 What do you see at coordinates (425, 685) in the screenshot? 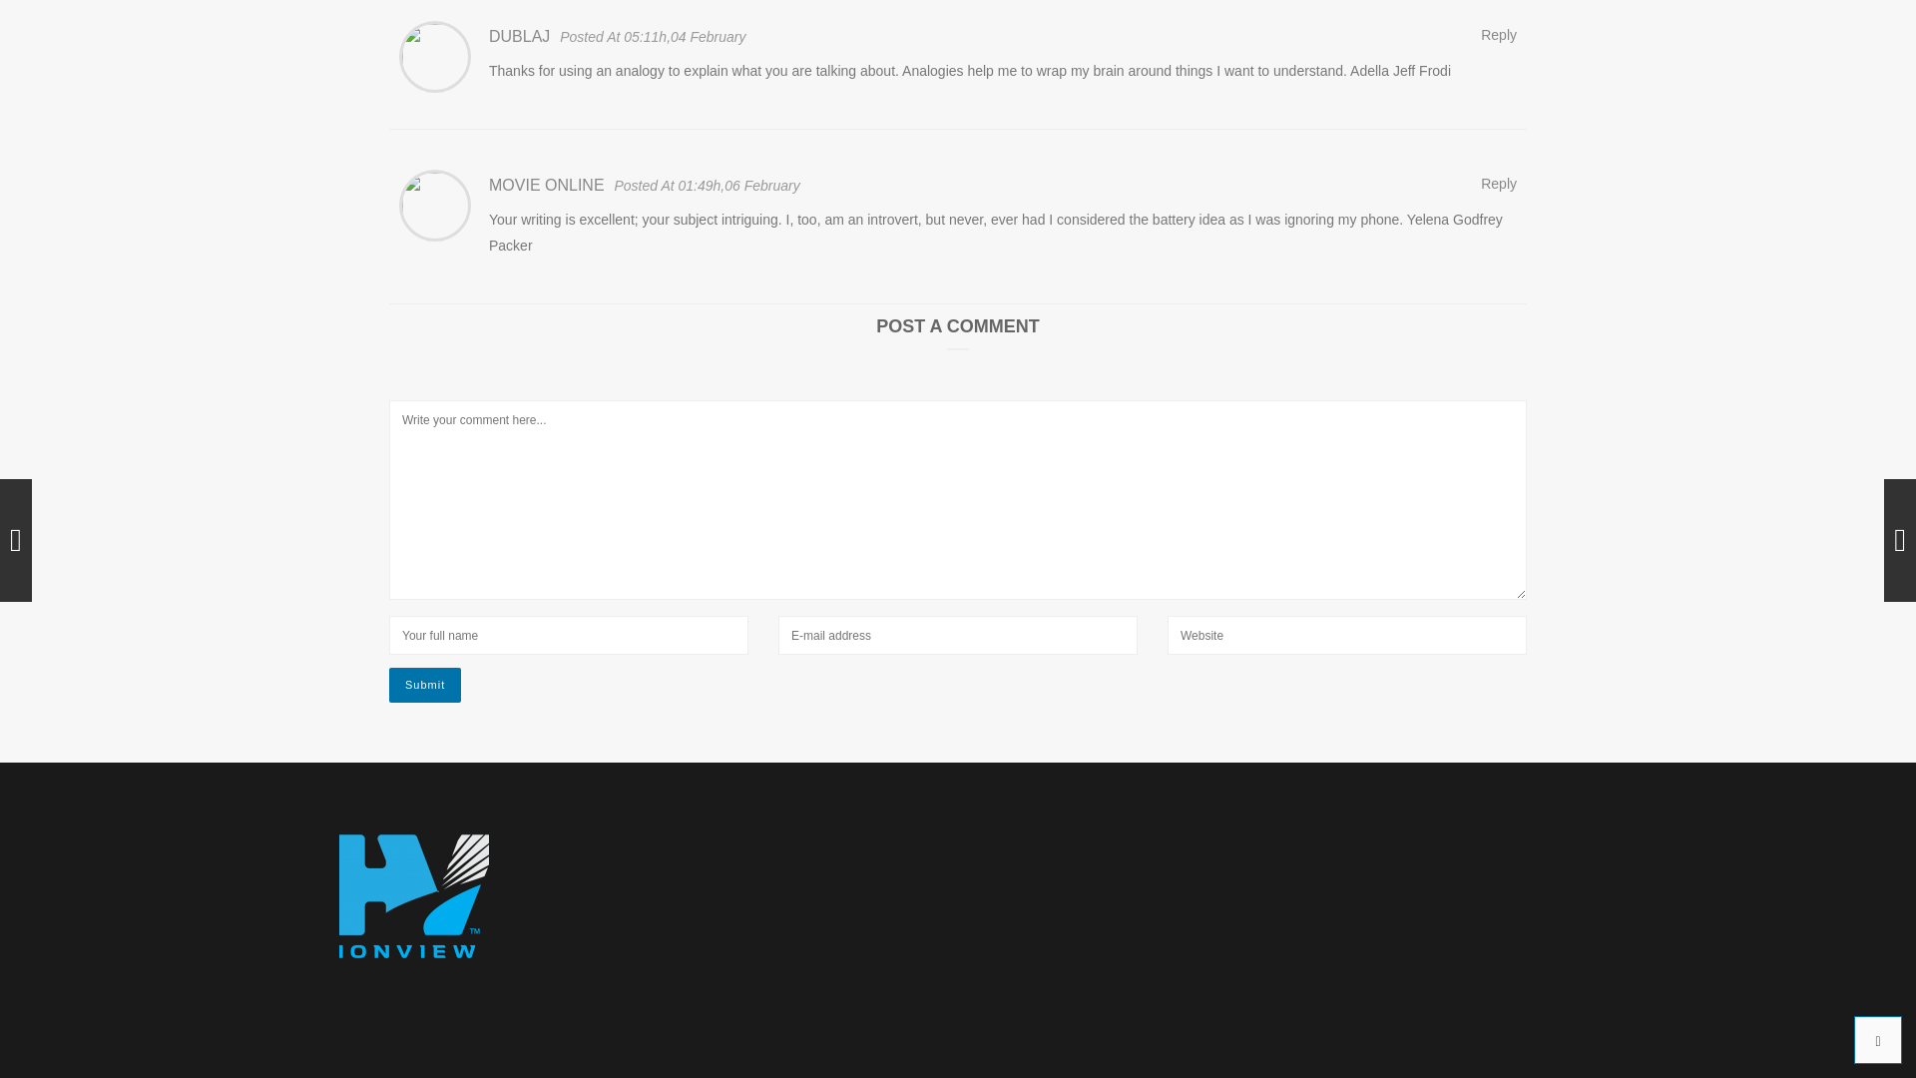
I see `Submit` at bounding box center [425, 685].